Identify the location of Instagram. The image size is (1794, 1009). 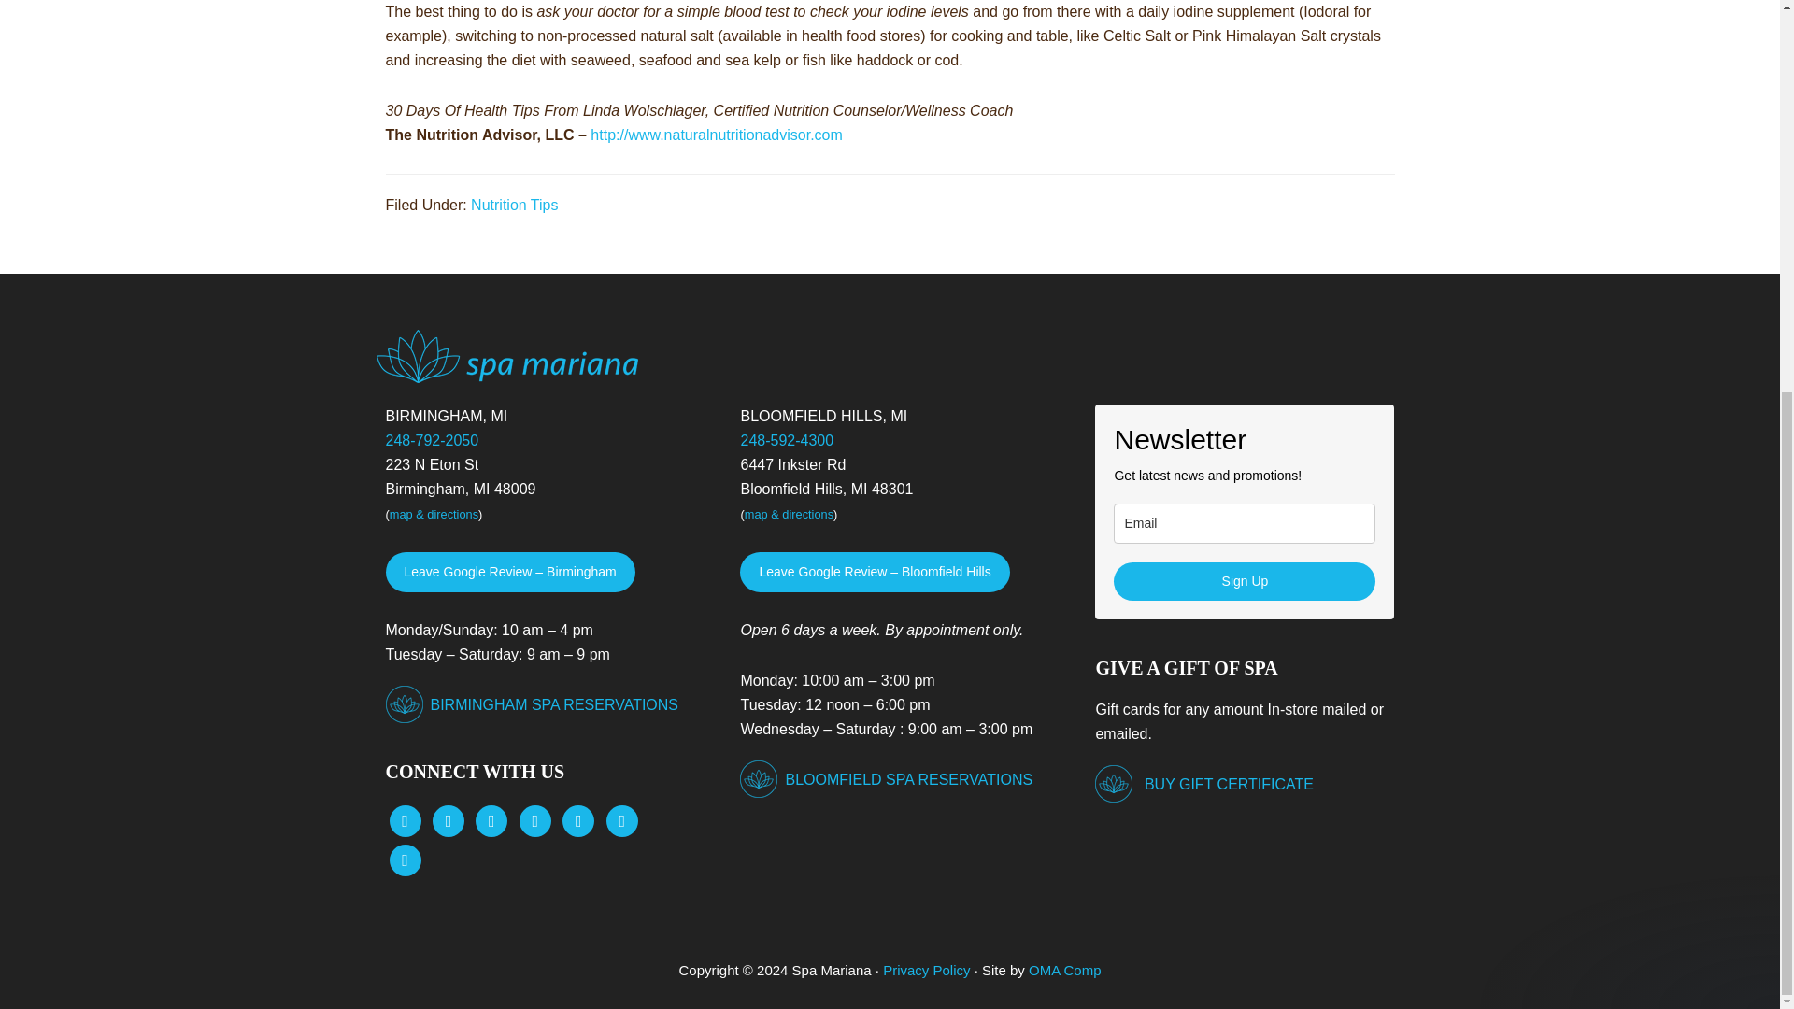
(491, 819).